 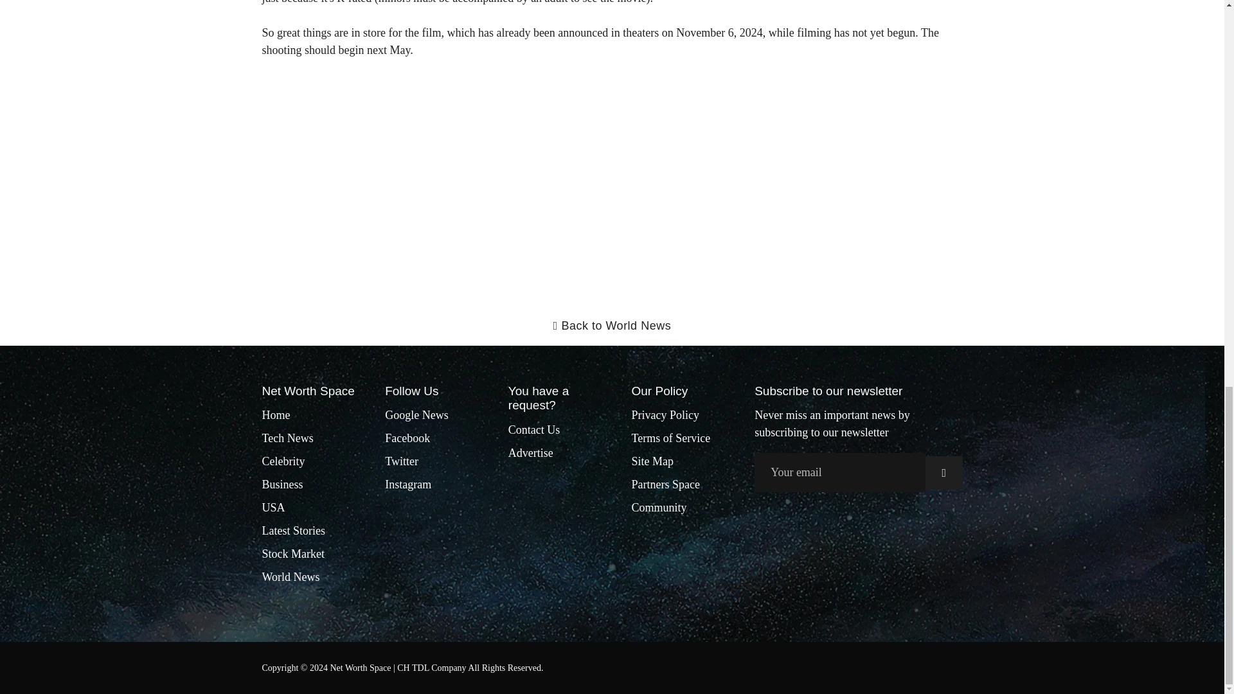 I want to click on Celebrity, so click(x=283, y=461).